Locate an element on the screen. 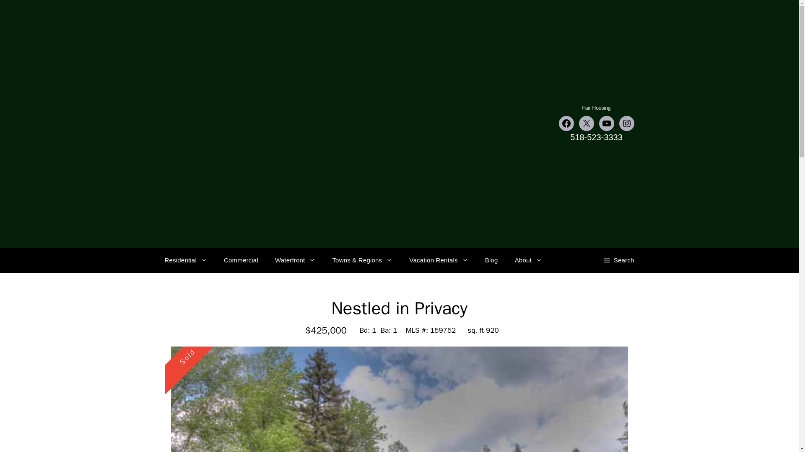  YouTube is located at coordinates (606, 123).